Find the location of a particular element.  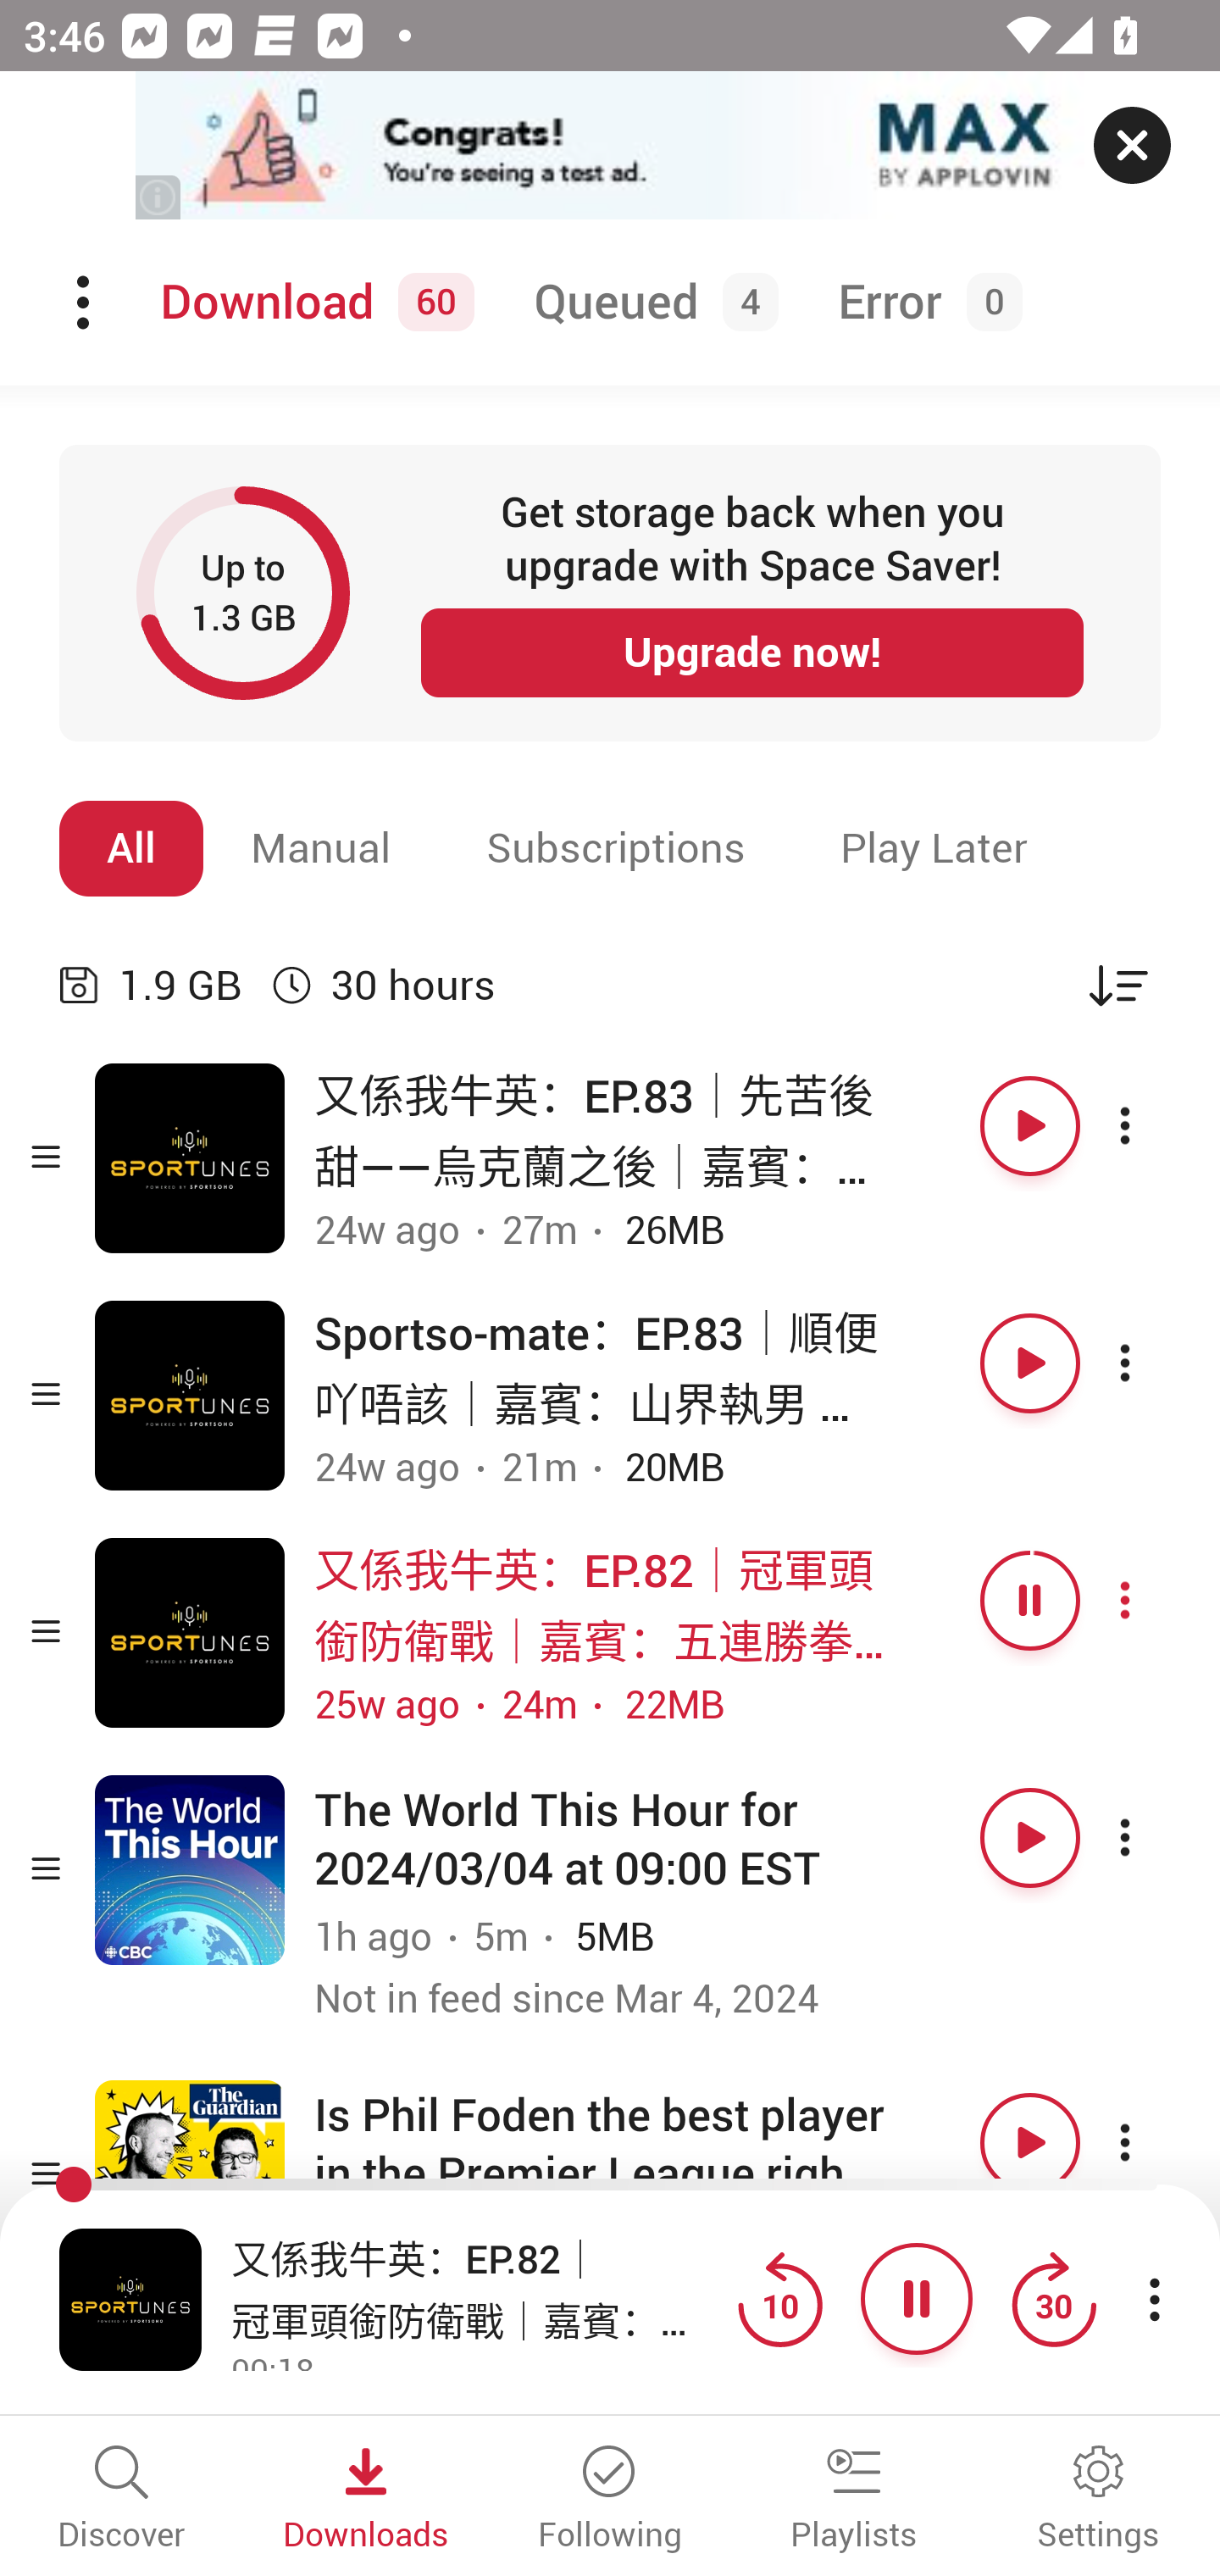

Open series Sportunes HK is located at coordinates (190, 1159).